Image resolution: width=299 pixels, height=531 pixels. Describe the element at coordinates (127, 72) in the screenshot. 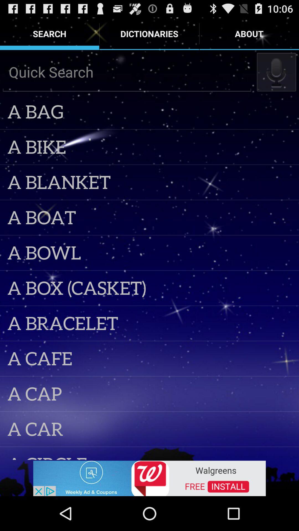

I see `search bar` at that location.